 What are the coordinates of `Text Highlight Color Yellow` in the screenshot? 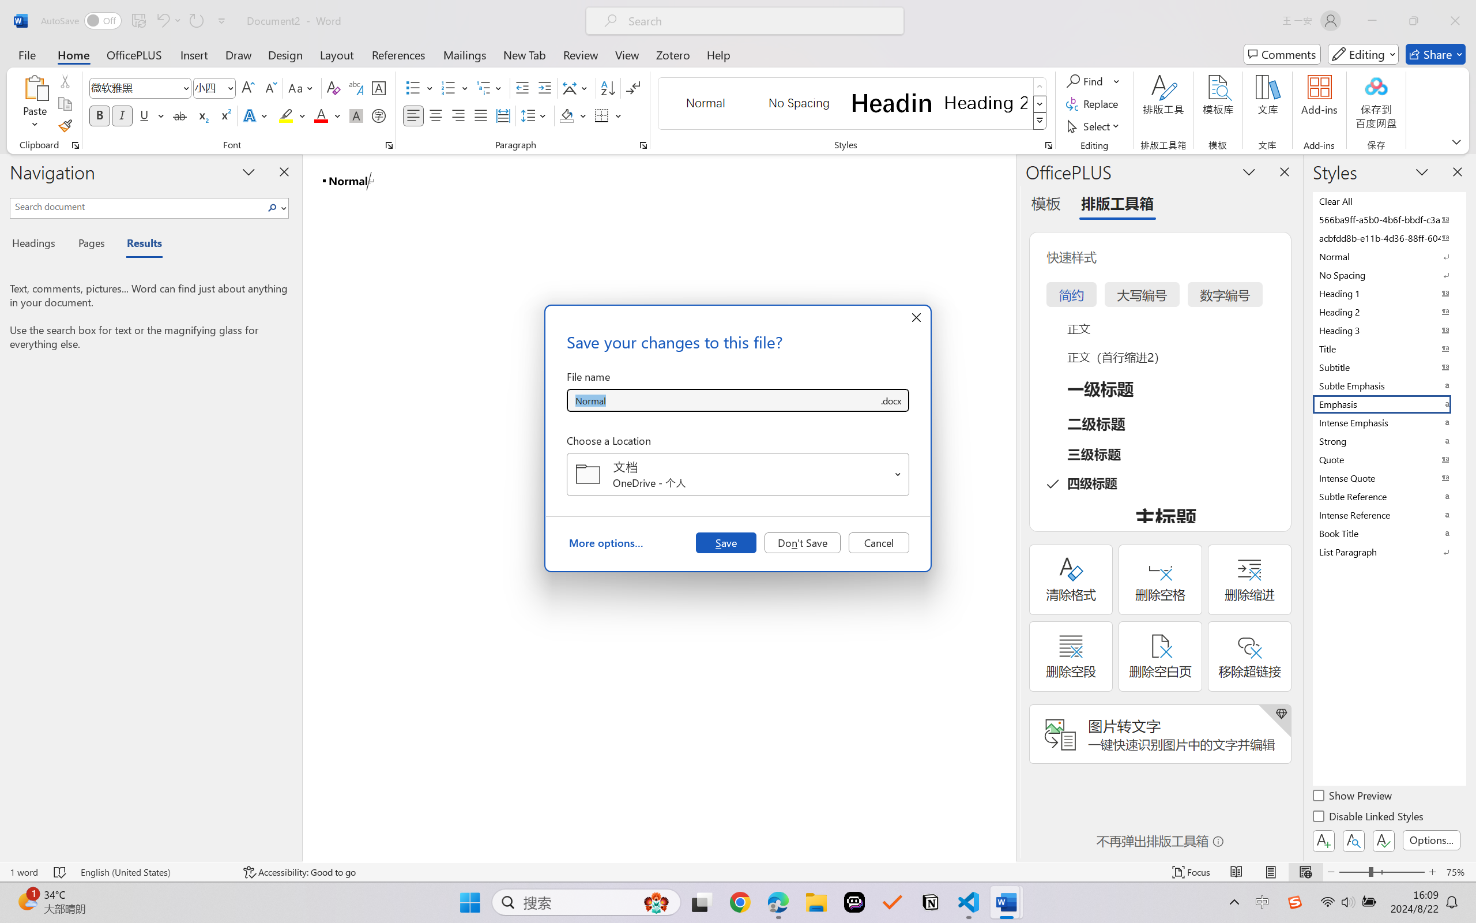 It's located at (286, 115).